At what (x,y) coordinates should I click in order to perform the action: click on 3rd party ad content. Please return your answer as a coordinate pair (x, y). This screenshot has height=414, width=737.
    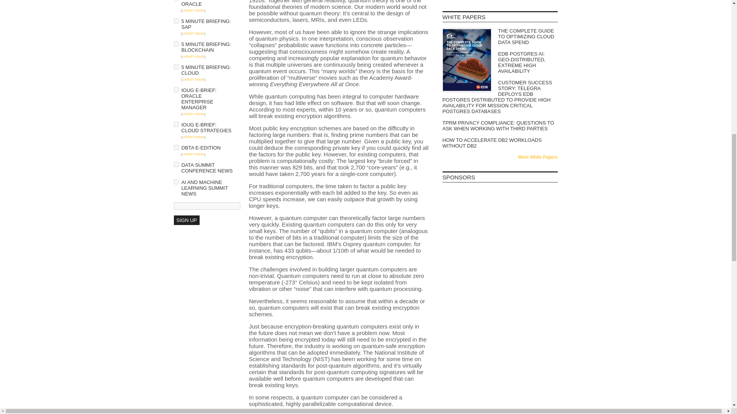
    Looking at the image, I should click on (500, 299).